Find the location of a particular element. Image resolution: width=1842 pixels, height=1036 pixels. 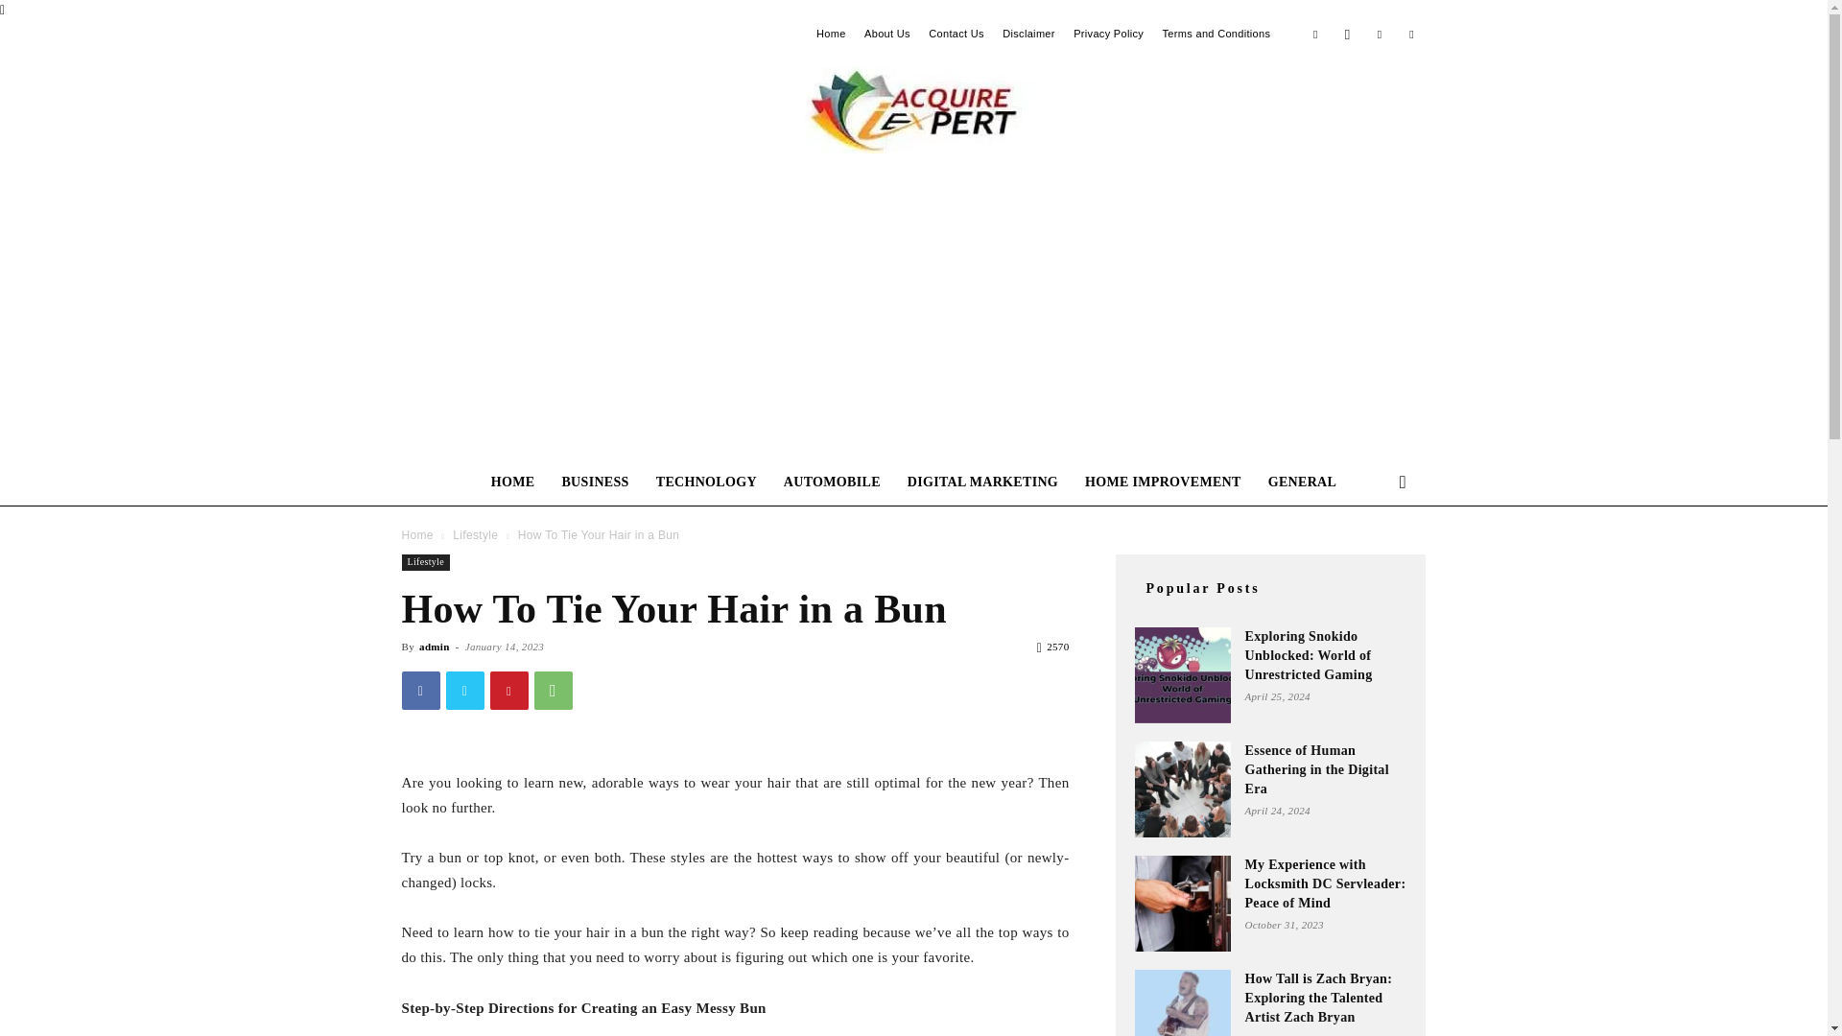

admin is located at coordinates (434, 647).